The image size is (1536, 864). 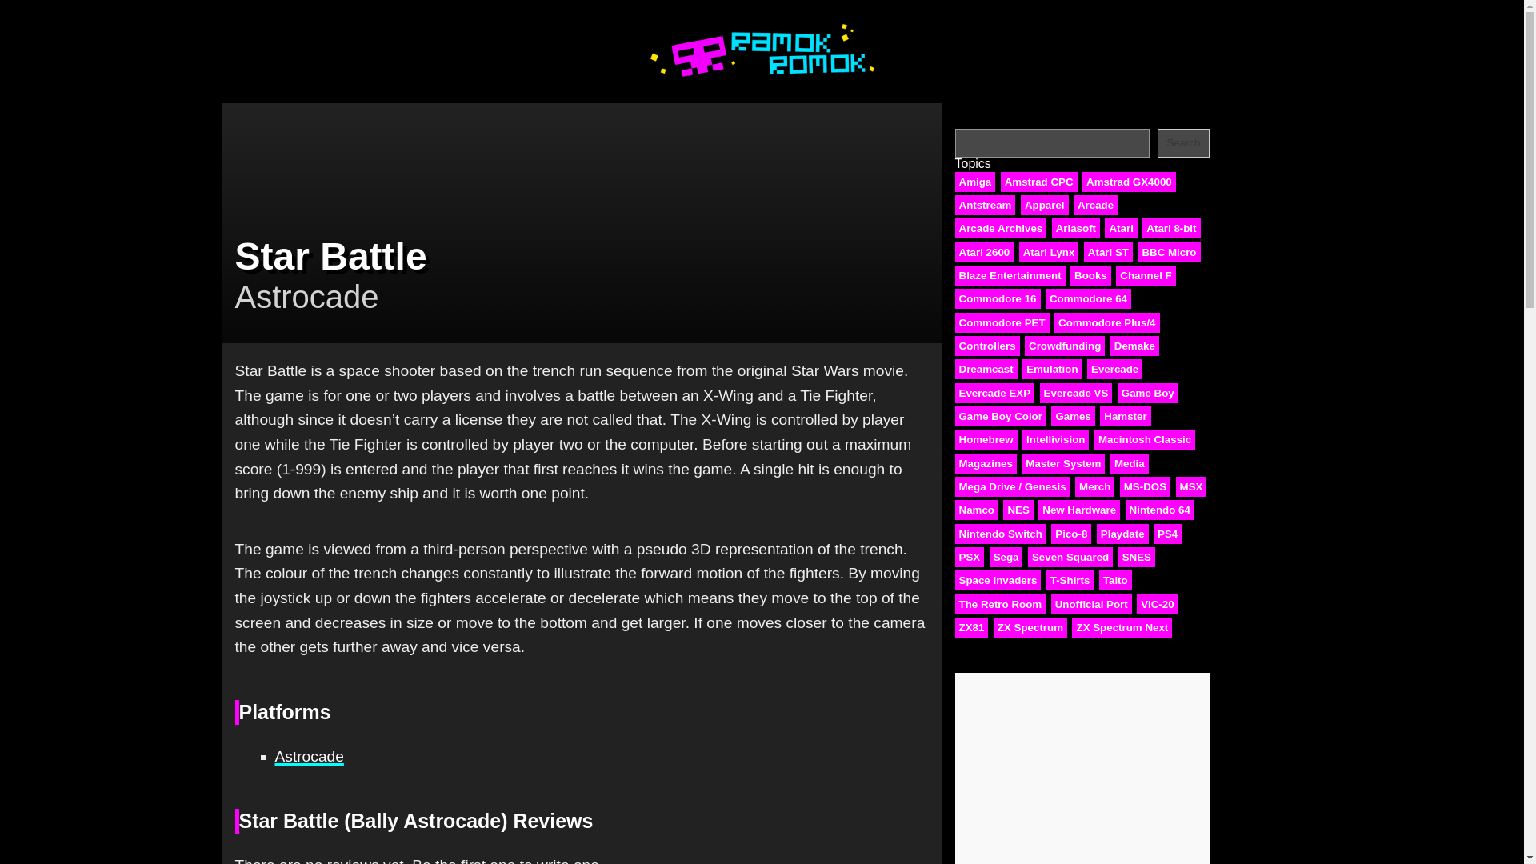 I want to click on Astrocade, so click(x=309, y=756).